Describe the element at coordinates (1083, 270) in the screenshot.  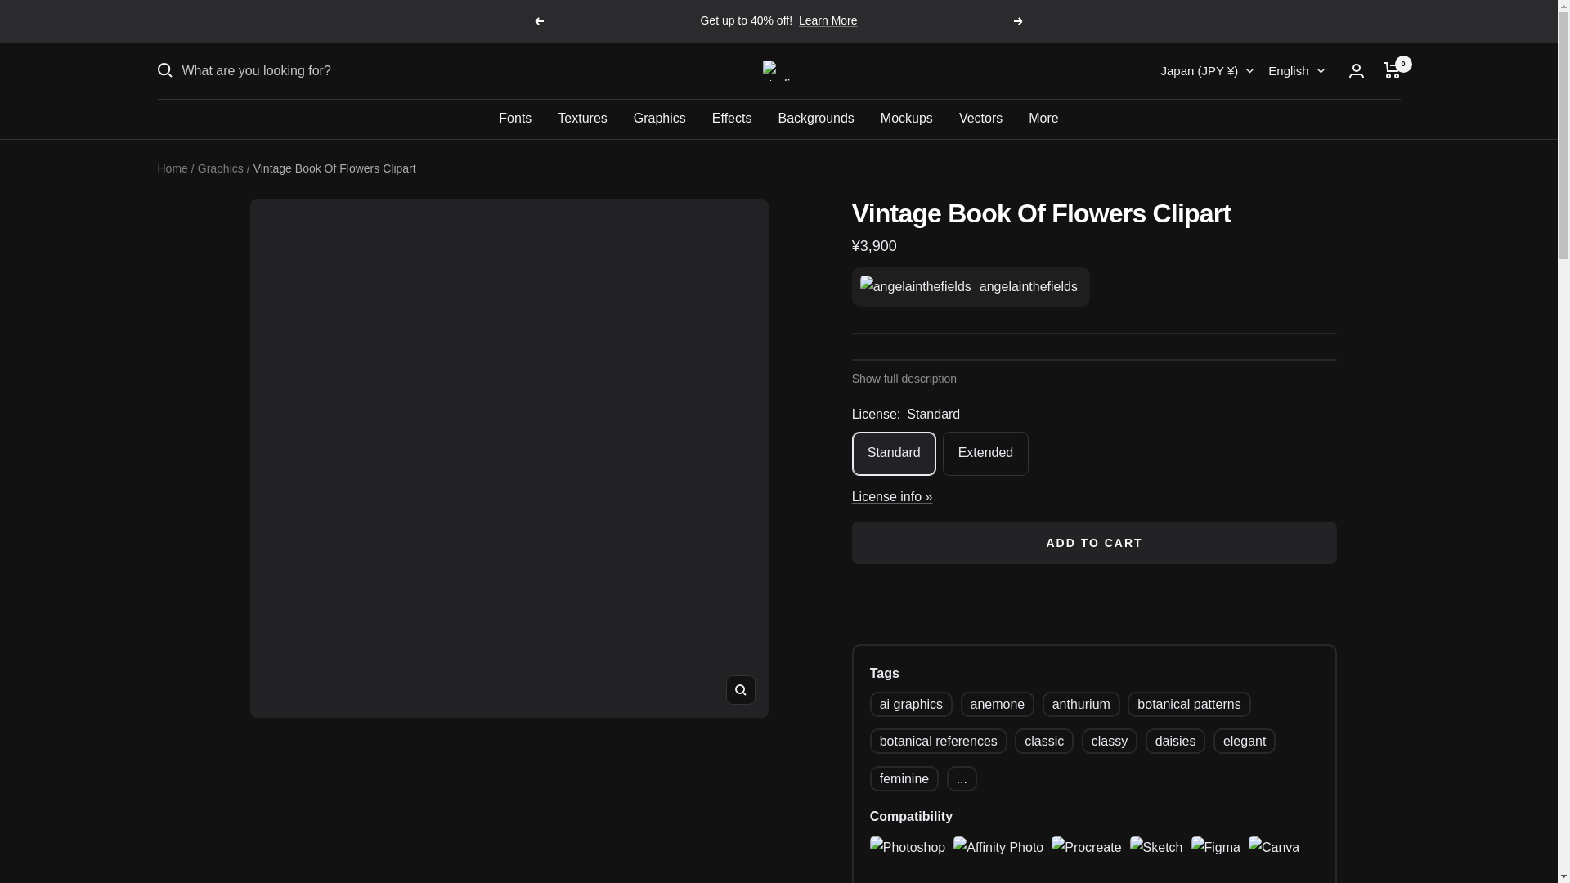
I see `AO` at that location.